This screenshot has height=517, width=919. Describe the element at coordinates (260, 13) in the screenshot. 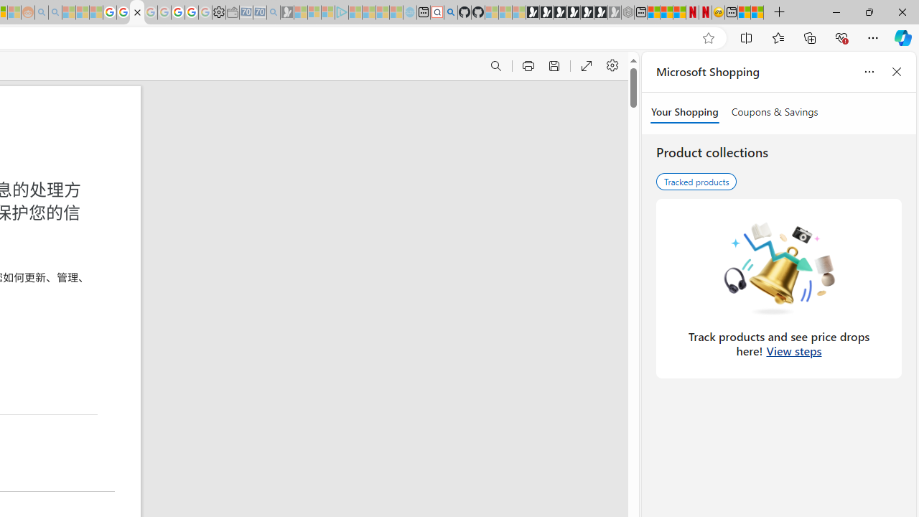

I see `Cheap Car Rentals - Save70.com - Sleeping` at that location.